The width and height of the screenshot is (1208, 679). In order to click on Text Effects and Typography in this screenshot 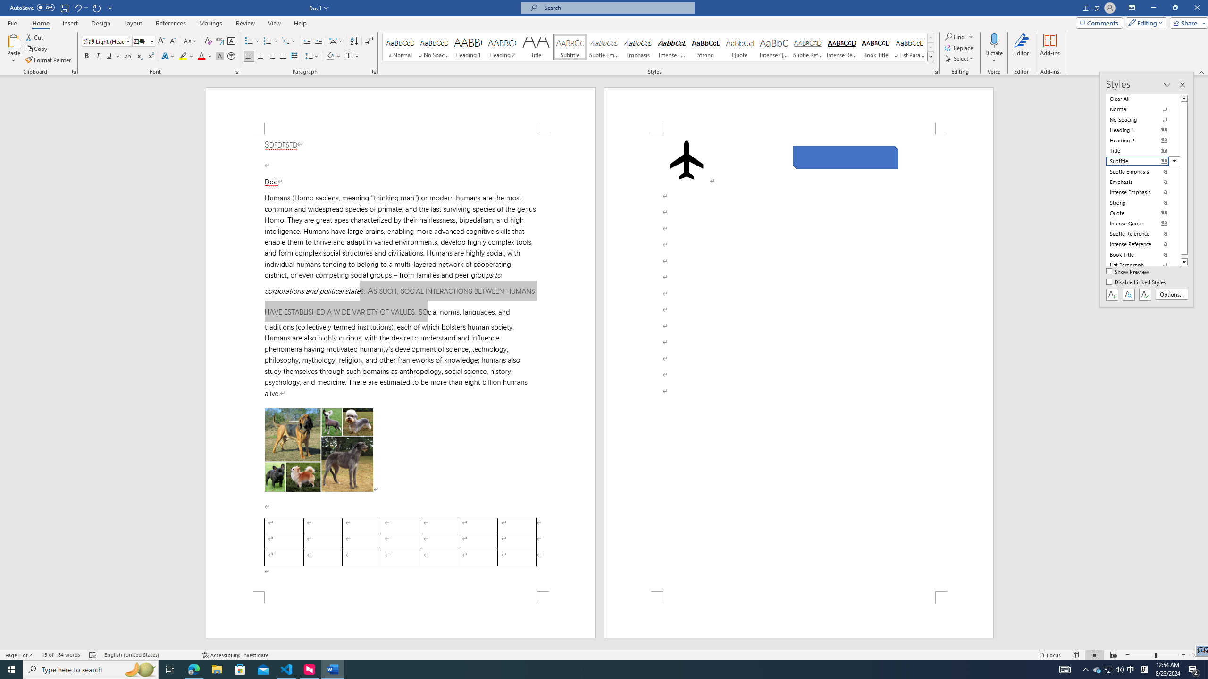, I will do `click(168, 57)`.